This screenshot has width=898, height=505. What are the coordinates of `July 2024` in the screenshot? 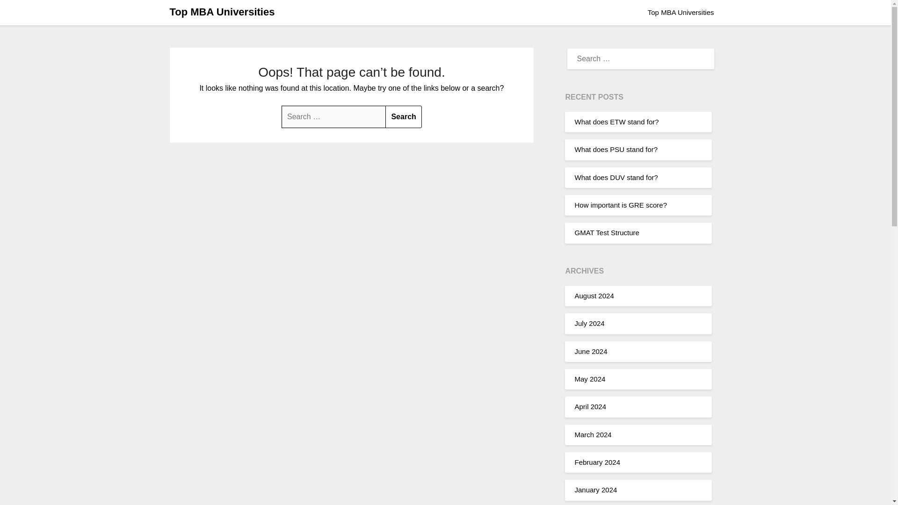 It's located at (589, 323).